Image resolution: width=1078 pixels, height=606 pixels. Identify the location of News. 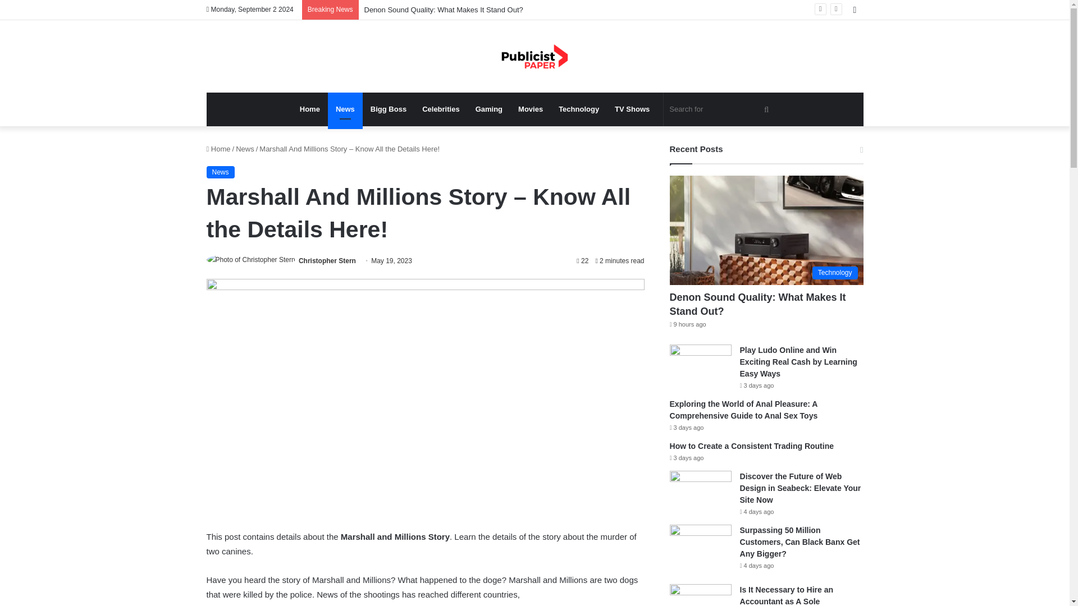
(345, 109).